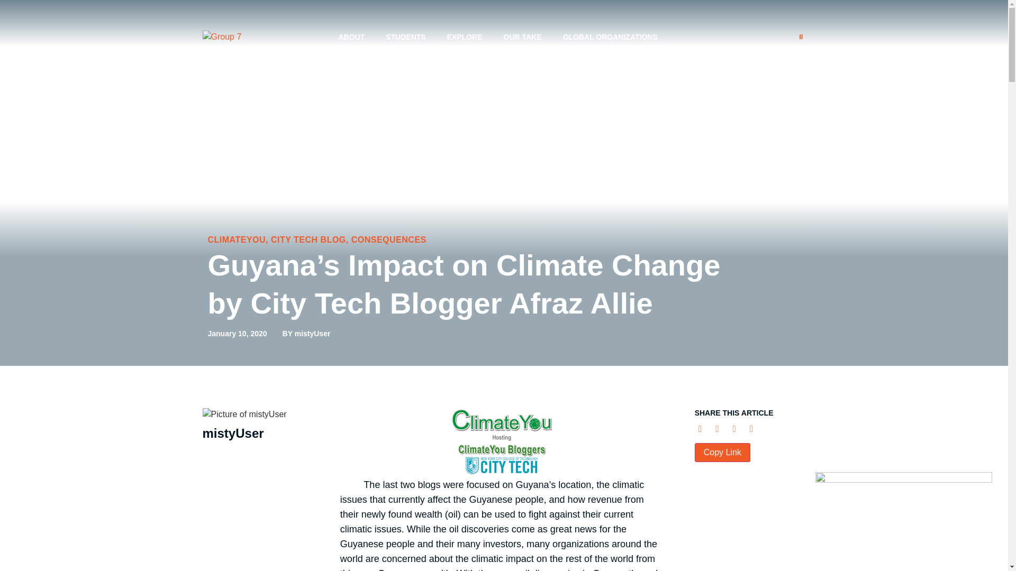  I want to click on CLIMATEYOU, so click(236, 240).